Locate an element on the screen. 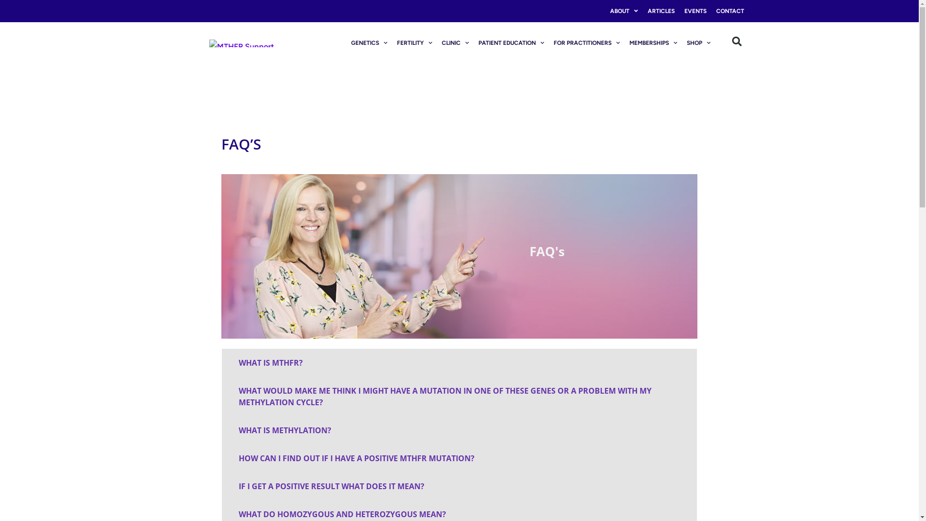 This screenshot has height=521, width=926. FOR PRACTITIONERS is located at coordinates (586, 43).